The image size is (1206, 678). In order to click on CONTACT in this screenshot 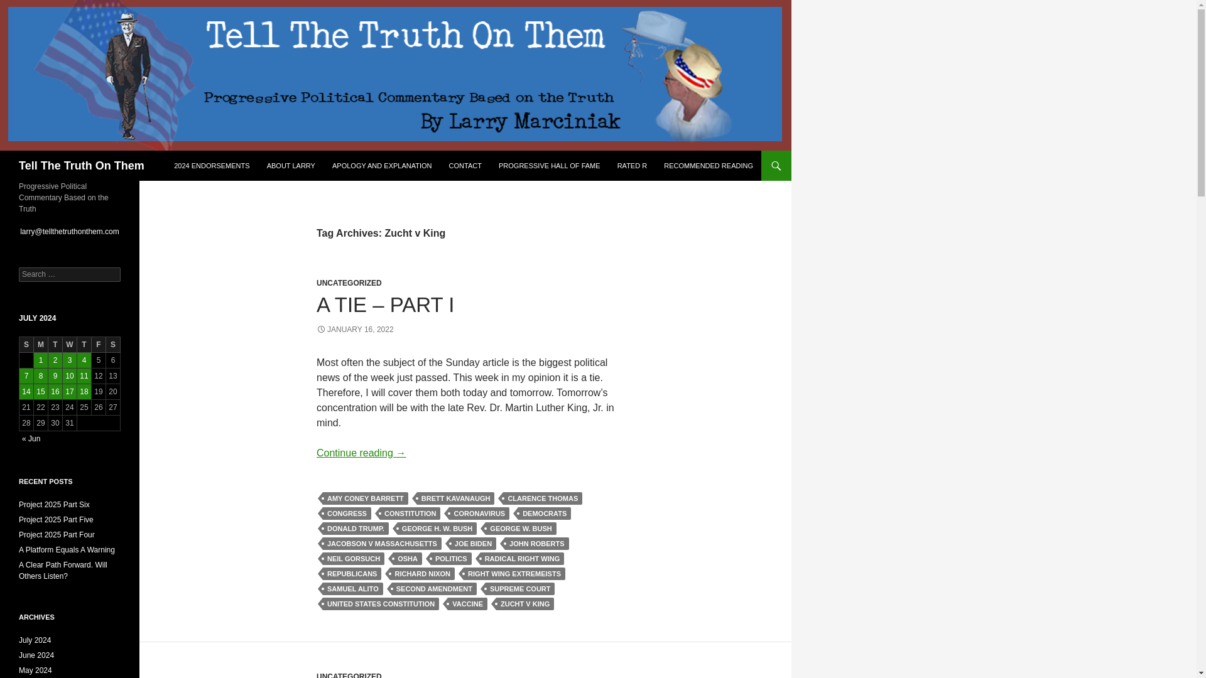, I will do `click(465, 166)`.